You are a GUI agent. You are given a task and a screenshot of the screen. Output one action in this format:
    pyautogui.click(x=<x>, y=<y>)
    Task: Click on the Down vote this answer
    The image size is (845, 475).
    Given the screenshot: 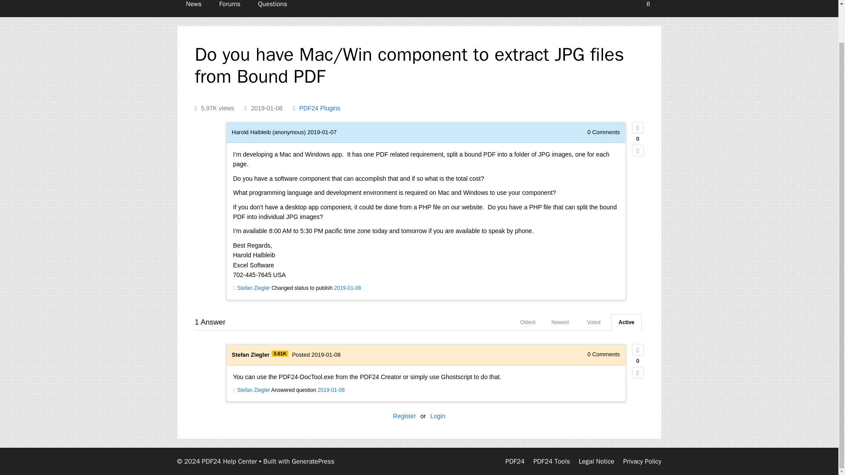 What is the action you would take?
    pyautogui.click(x=638, y=372)
    